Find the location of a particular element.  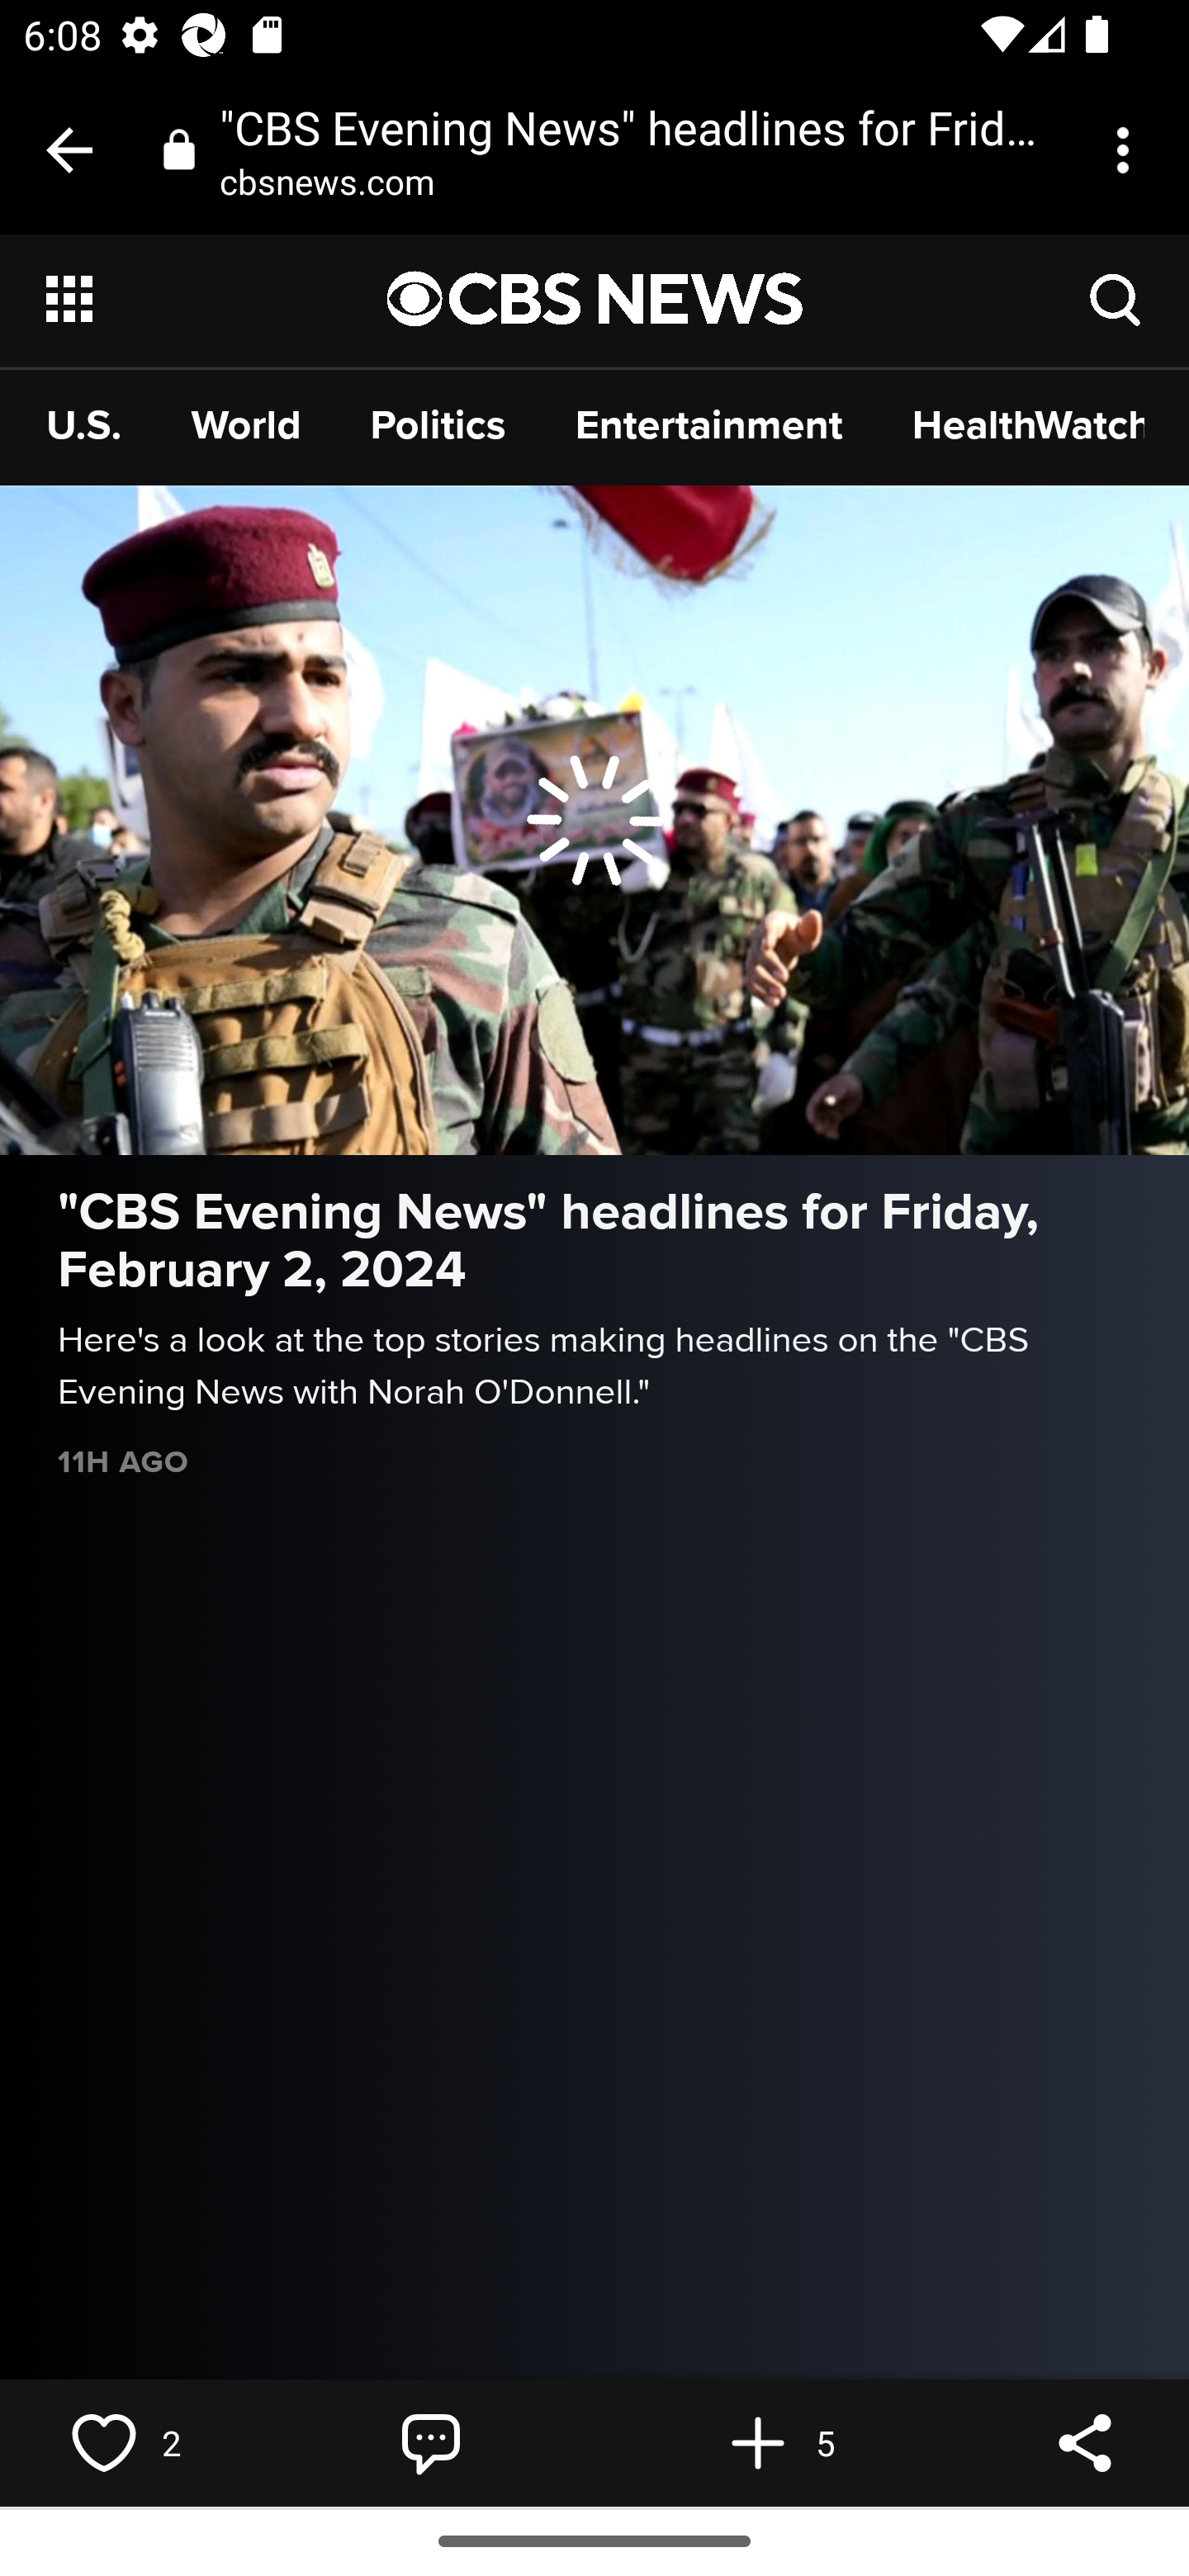

Entertainment is located at coordinates (708, 424).